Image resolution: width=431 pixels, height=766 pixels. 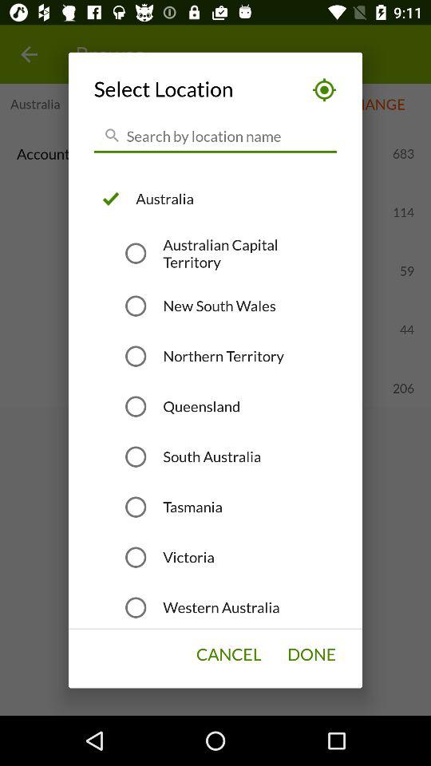 I want to click on turn off the tasmania icon, so click(x=192, y=507).